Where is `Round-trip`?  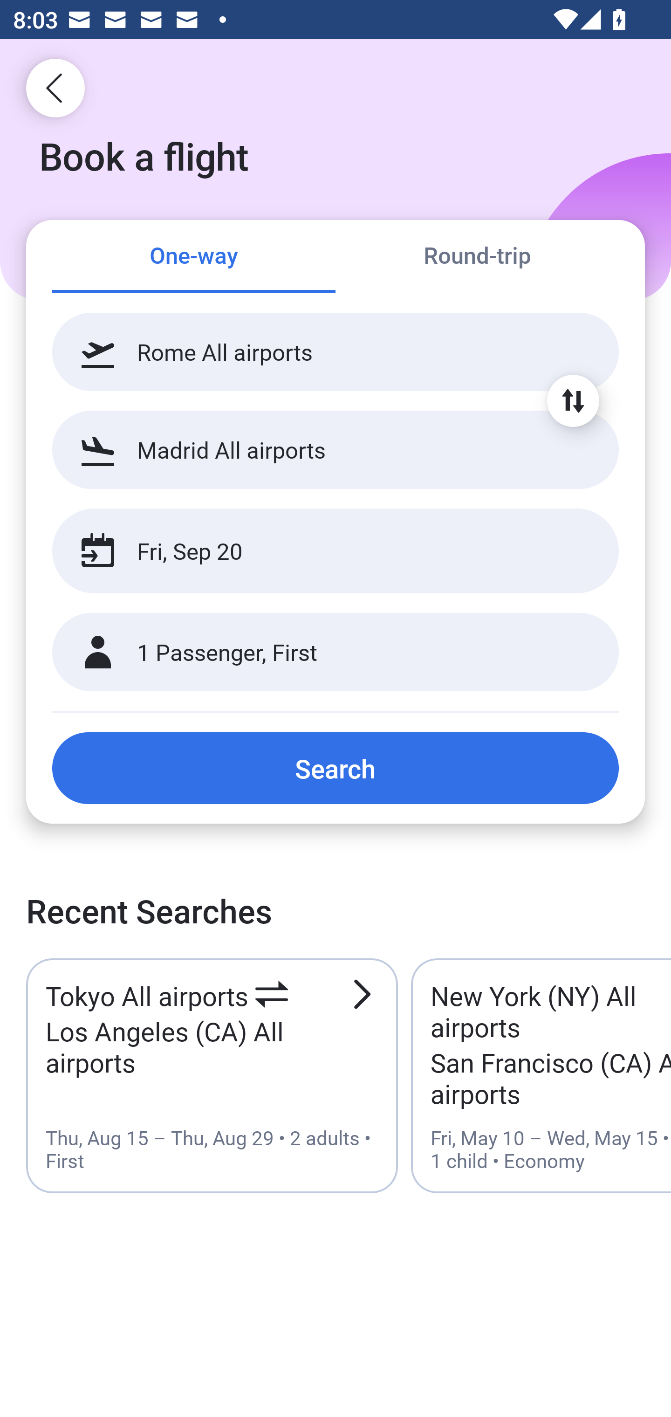
Round-trip is located at coordinates (477, 257).